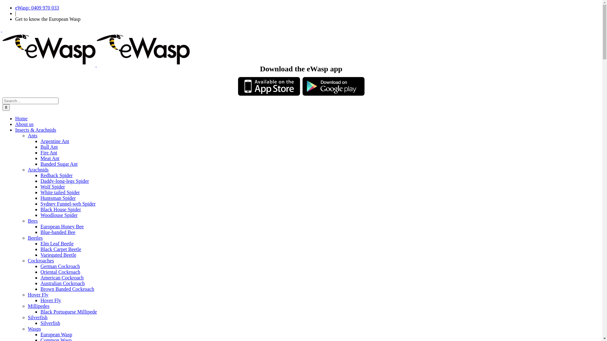 This screenshot has width=607, height=341. What do you see at coordinates (68, 204) in the screenshot?
I see `Sydney Funnel-web Spider` at bounding box center [68, 204].